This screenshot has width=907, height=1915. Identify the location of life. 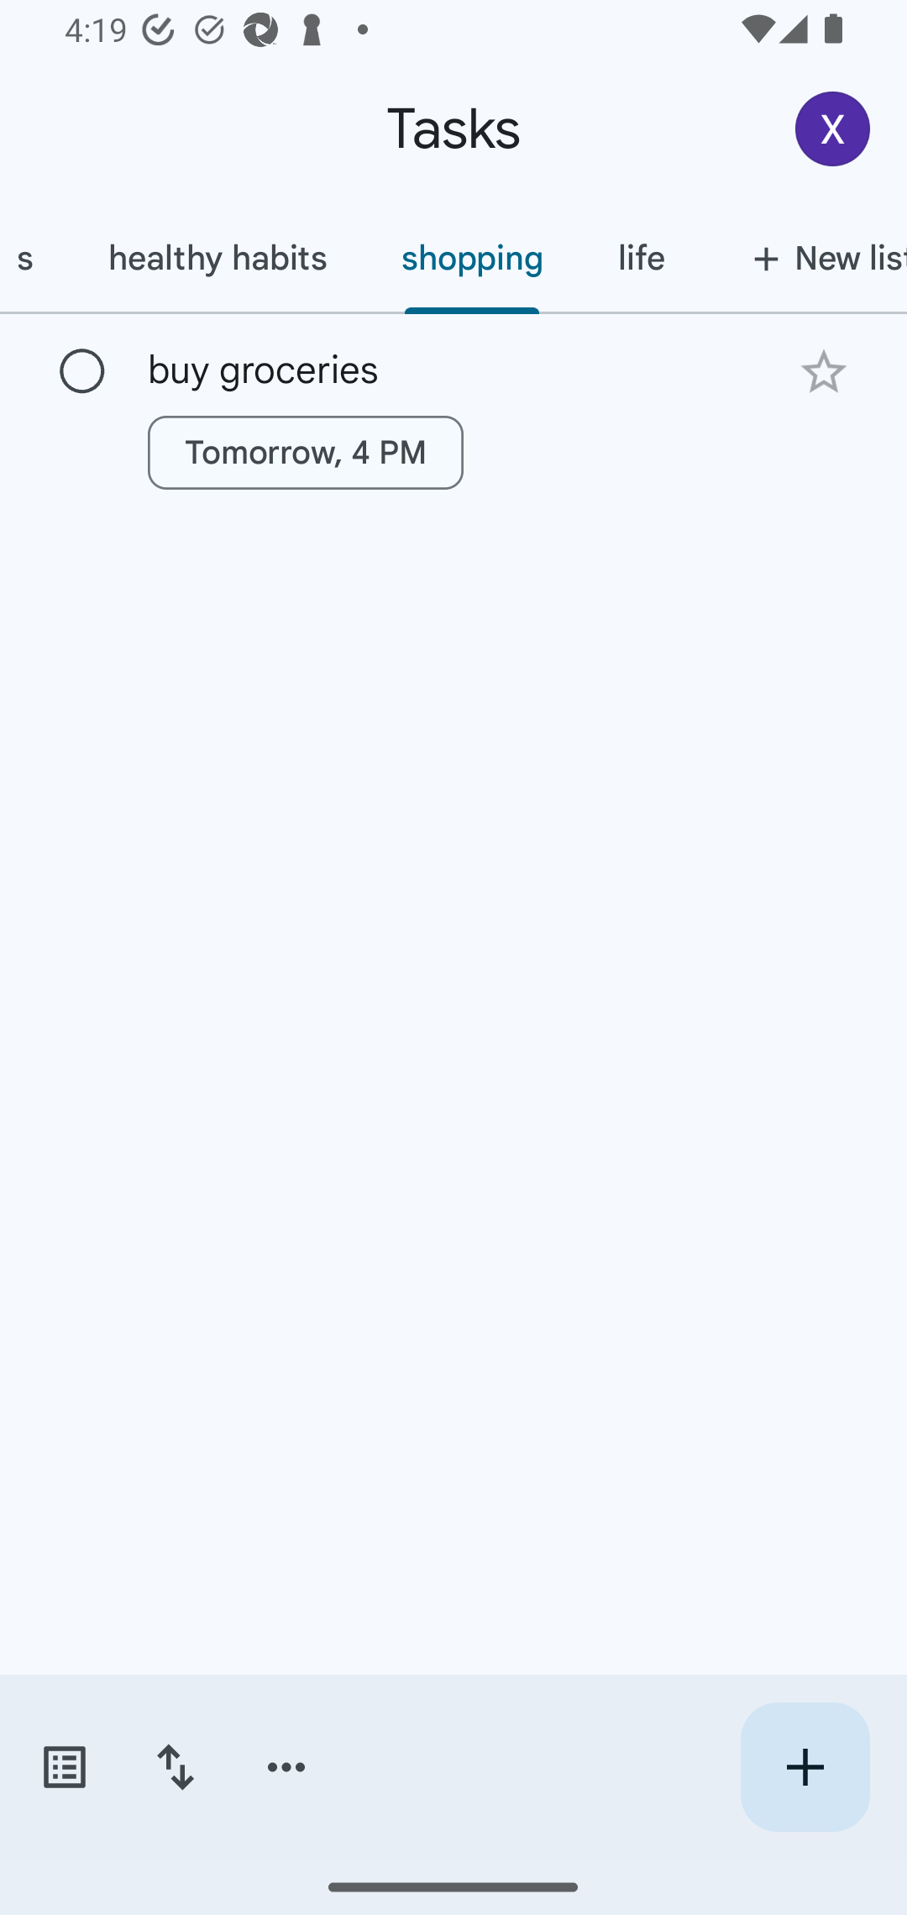
(640, 258).